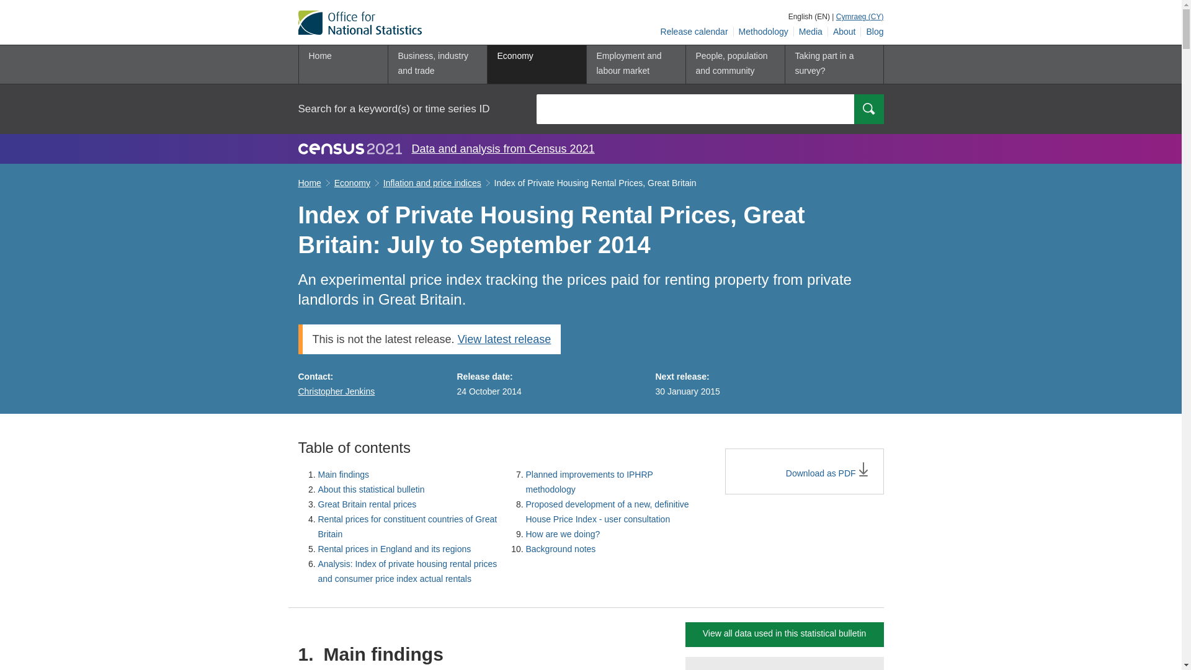 The image size is (1191, 670). Describe the element at coordinates (407, 527) in the screenshot. I see `Rental prices for constituent countries of Great Britain` at that location.